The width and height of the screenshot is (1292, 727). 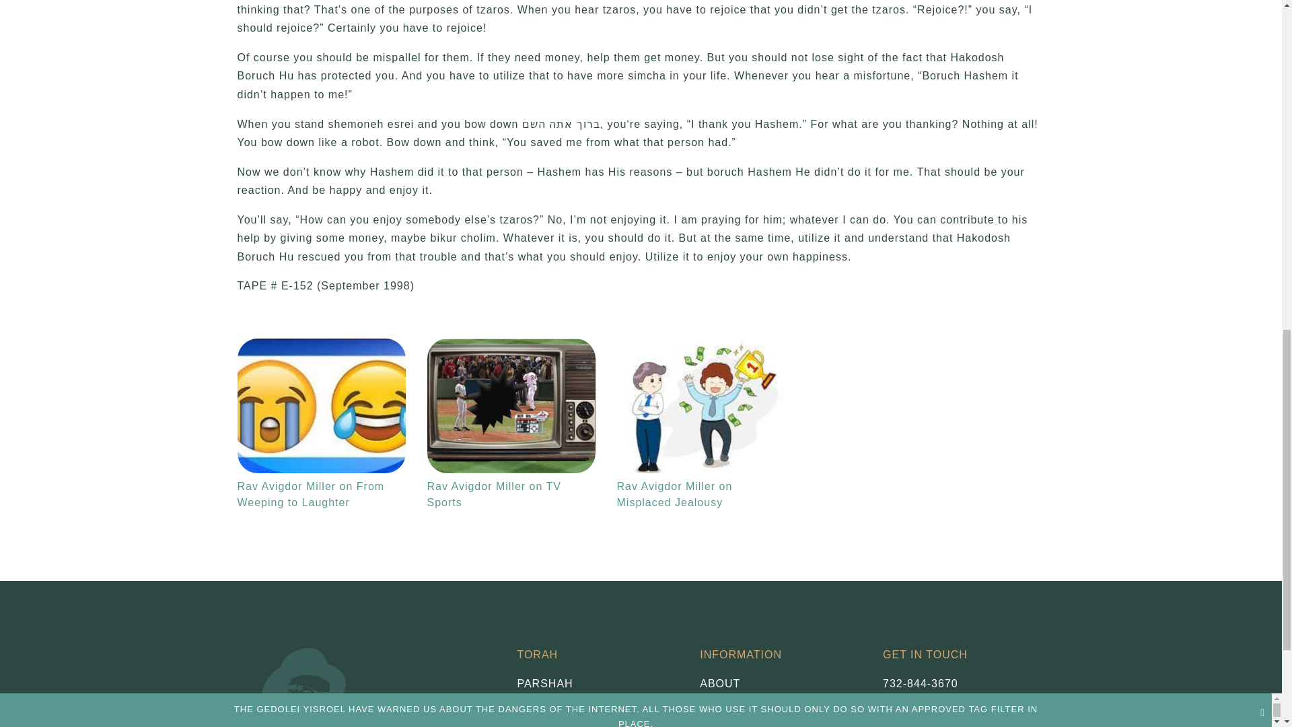 I want to click on Rav Avigdor Miller on From Weeping to Laughter, so click(x=320, y=406).